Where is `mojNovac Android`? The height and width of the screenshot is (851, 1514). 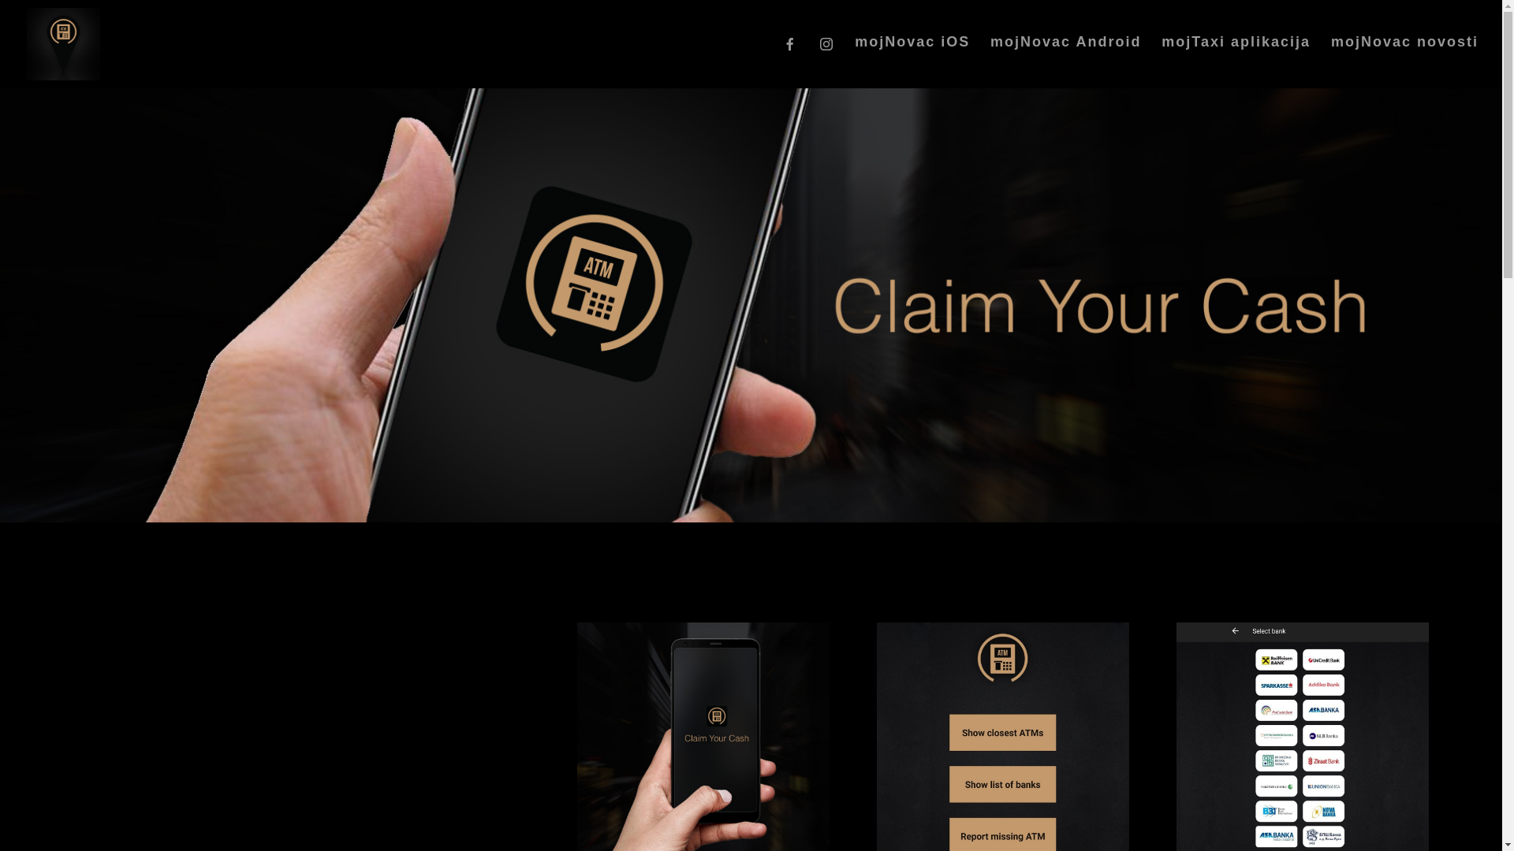
mojNovac Android is located at coordinates (1066, 60).